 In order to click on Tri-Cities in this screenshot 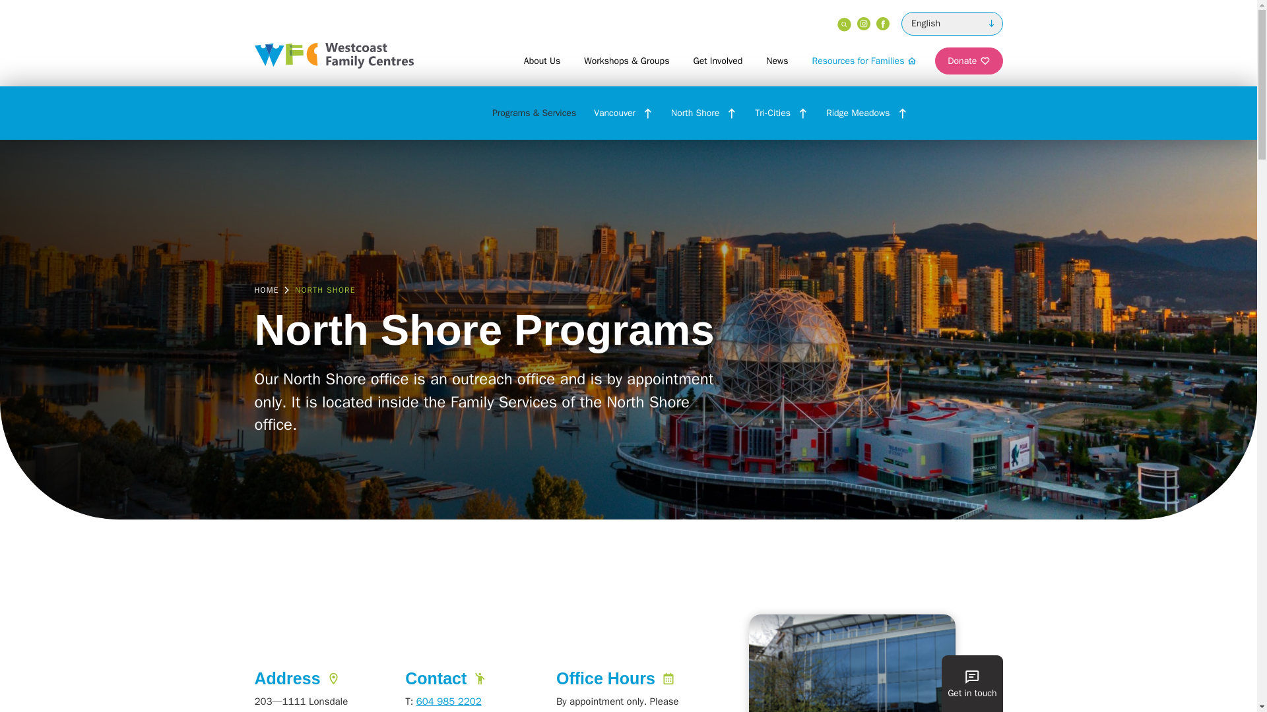, I will do `click(772, 112)`.